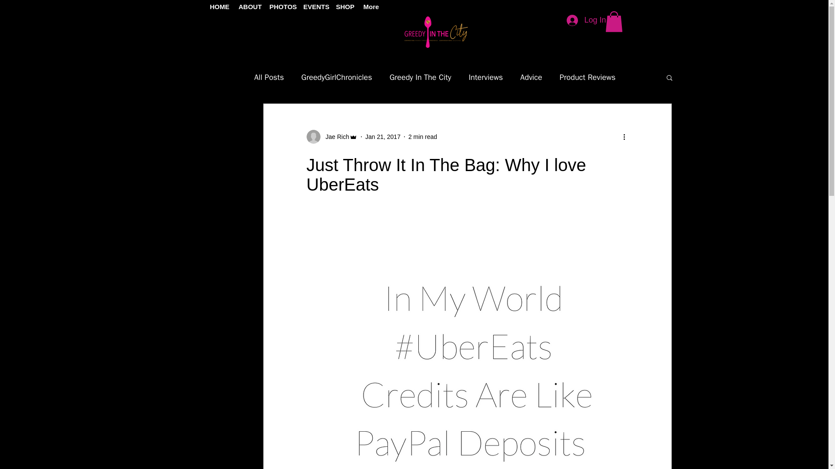 This screenshot has width=835, height=469. What do you see at coordinates (486, 77) in the screenshot?
I see `Interviews` at bounding box center [486, 77].